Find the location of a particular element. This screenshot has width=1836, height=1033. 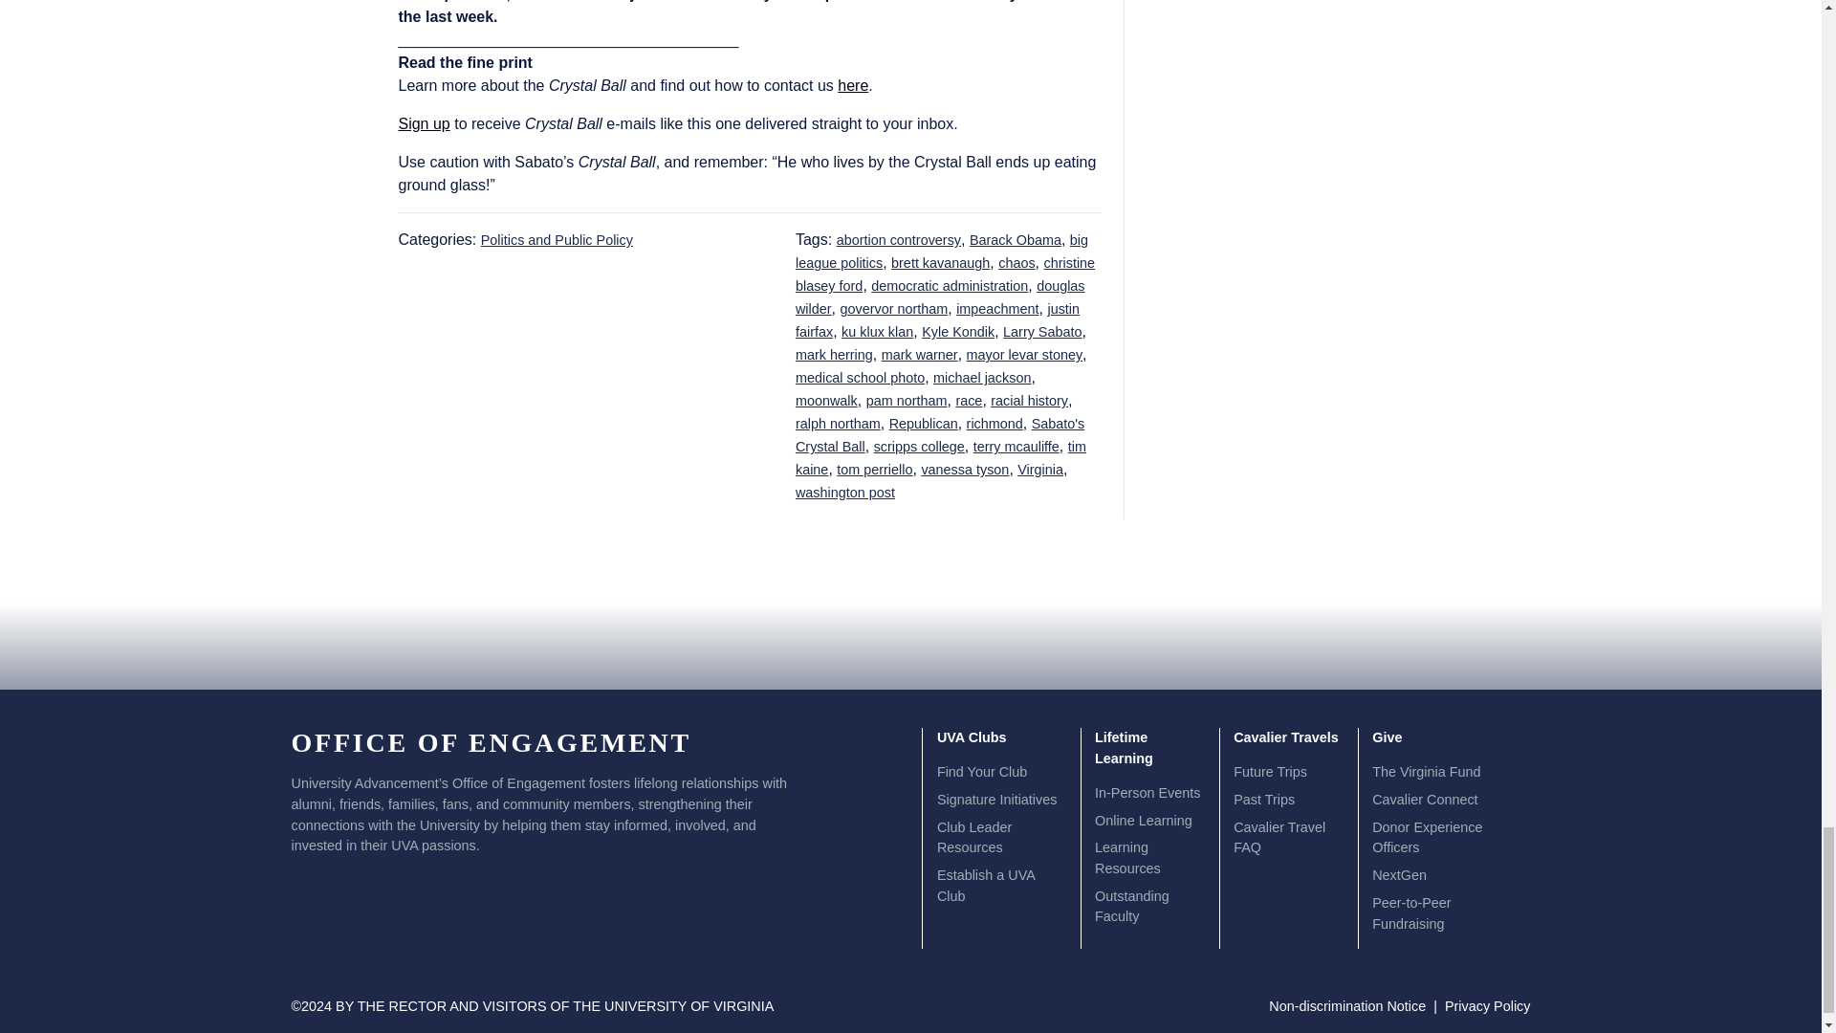

democratic administration is located at coordinates (949, 285).